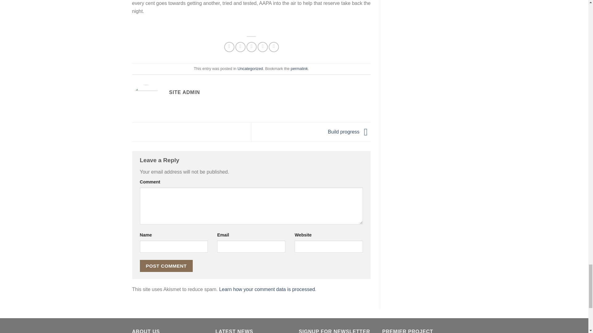 This screenshot has width=593, height=333. I want to click on Uncategorized, so click(250, 68).